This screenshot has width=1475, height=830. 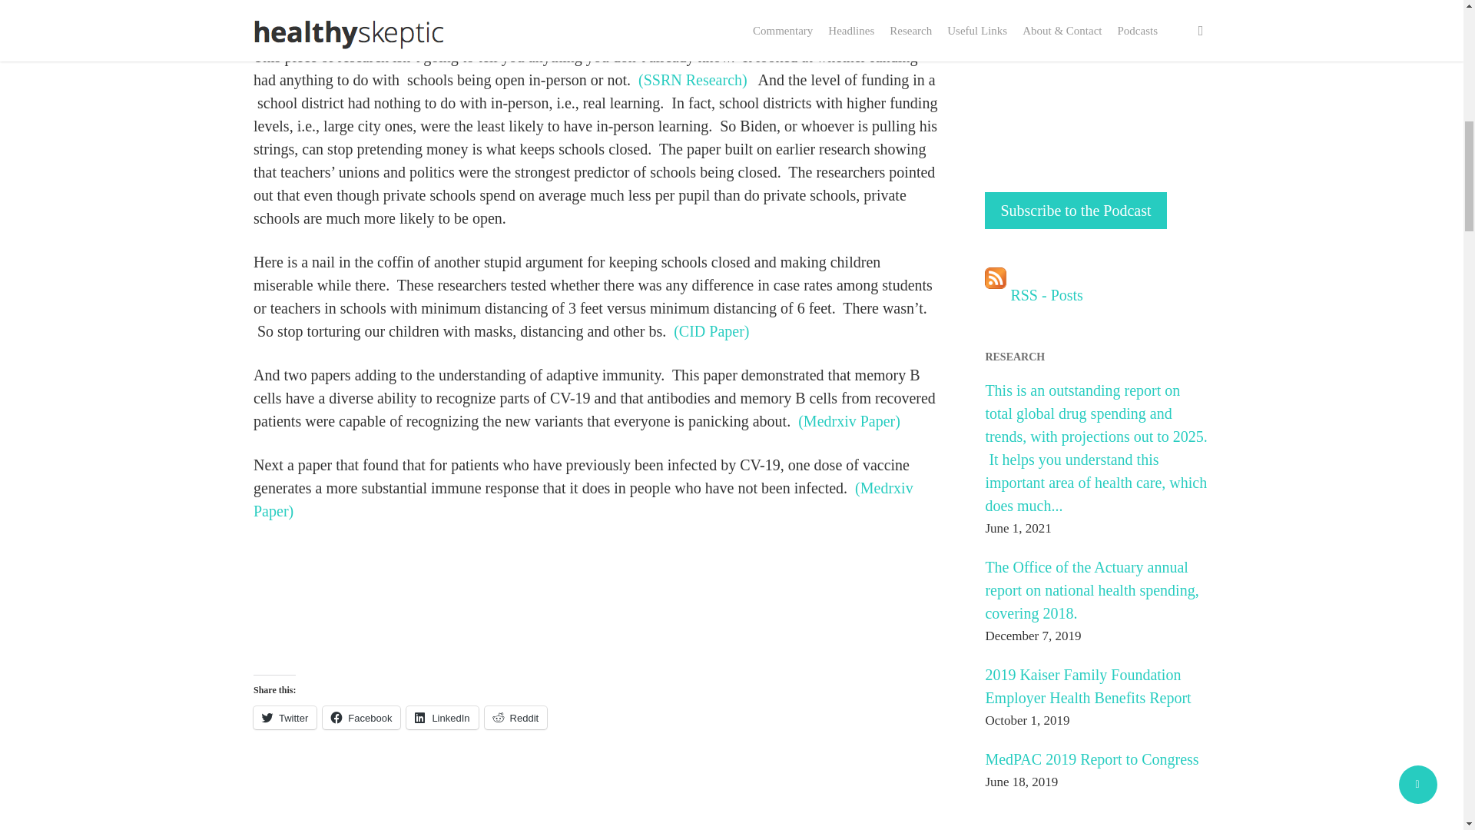 What do you see at coordinates (516, 718) in the screenshot?
I see `Reddit` at bounding box center [516, 718].